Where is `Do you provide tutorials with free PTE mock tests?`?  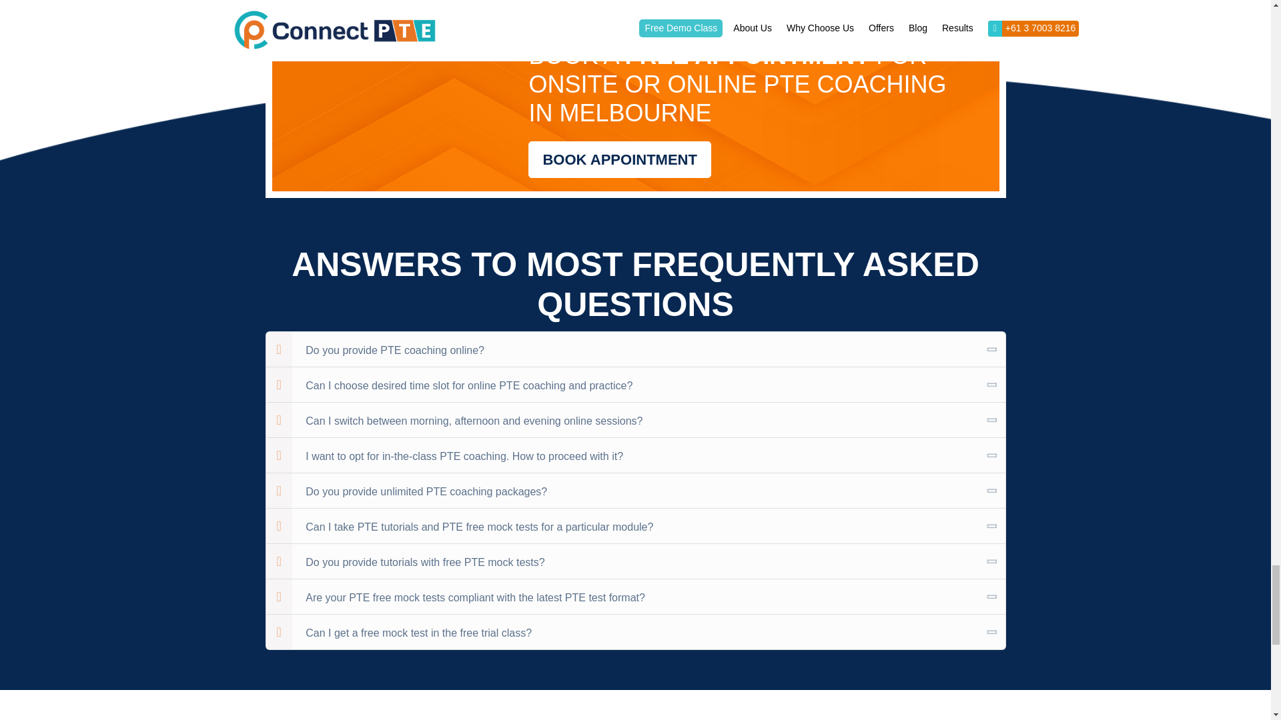
Do you provide tutorials with free PTE mock tests? is located at coordinates (634, 561).